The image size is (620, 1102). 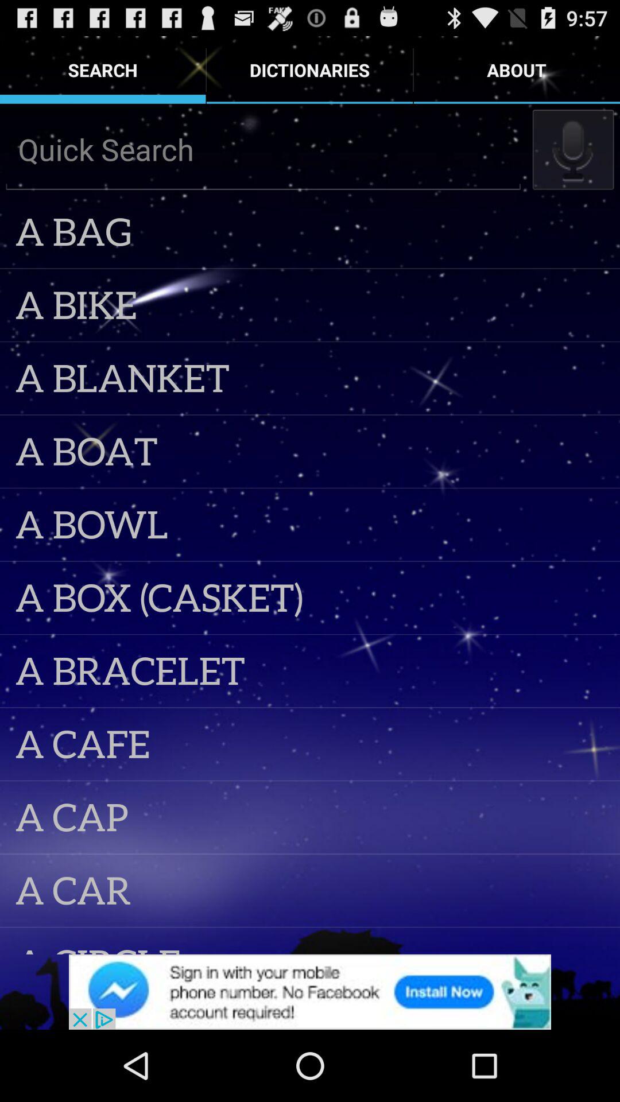 I want to click on screen page, so click(x=310, y=992).